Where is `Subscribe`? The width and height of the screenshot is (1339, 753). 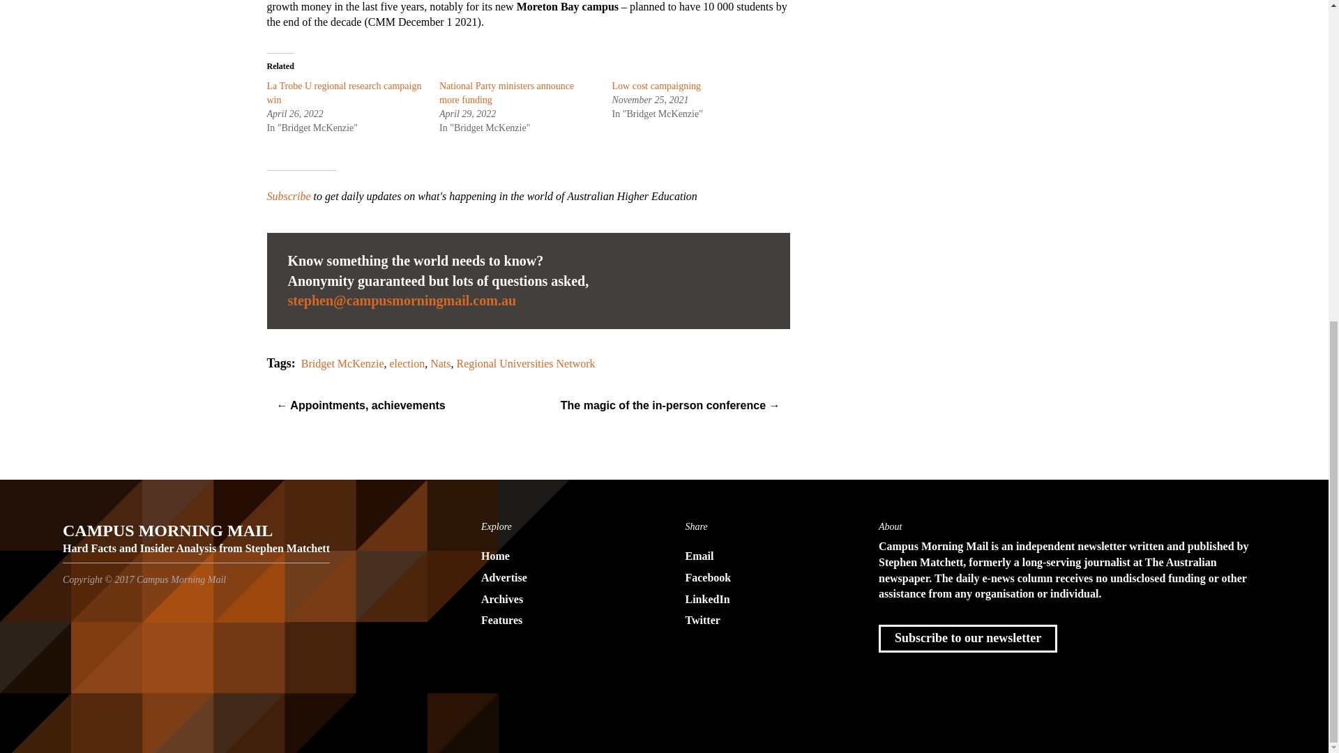
Subscribe is located at coordinates (289, 197).